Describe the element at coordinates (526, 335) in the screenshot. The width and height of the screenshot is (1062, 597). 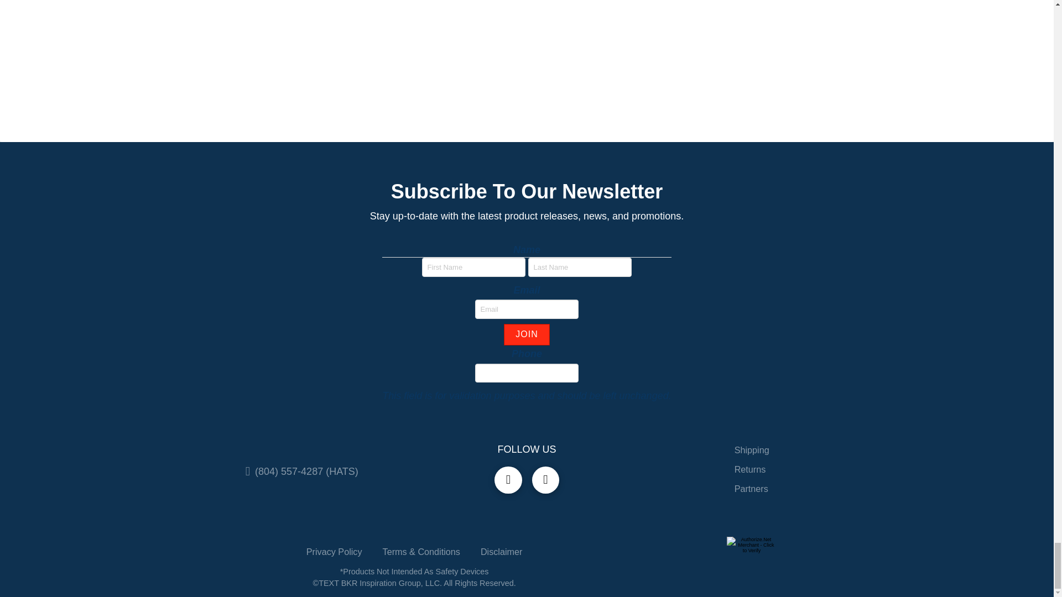
I see `Join` at that location.